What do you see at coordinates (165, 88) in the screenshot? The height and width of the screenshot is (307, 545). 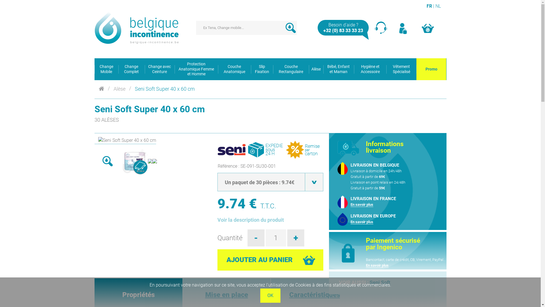 I see `Seni Soft Super 40 x 60 cm` at bounding box center [165, 88].